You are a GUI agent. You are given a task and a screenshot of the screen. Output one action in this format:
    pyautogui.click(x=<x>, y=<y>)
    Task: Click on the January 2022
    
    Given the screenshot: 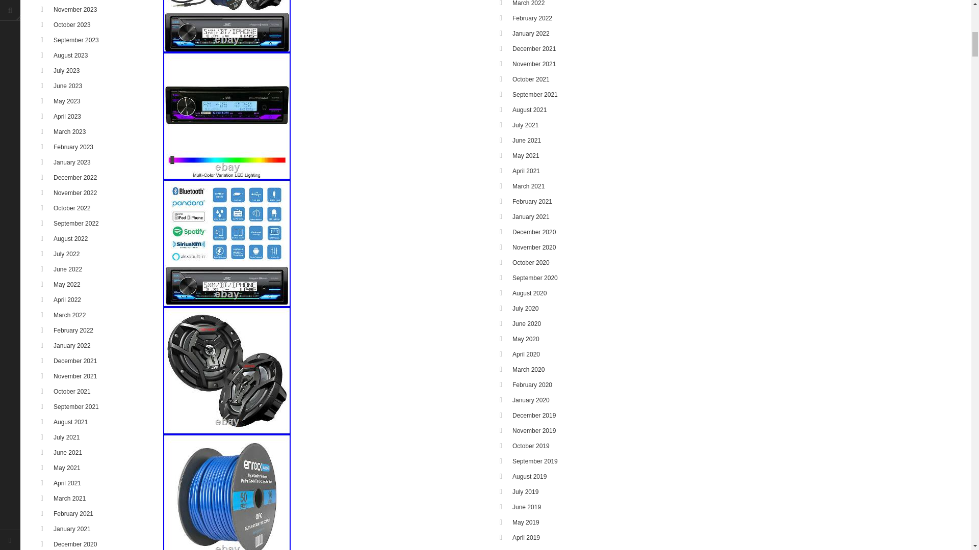 What is the action you would take?
    pyautogui.click(x=72, y=345)
    